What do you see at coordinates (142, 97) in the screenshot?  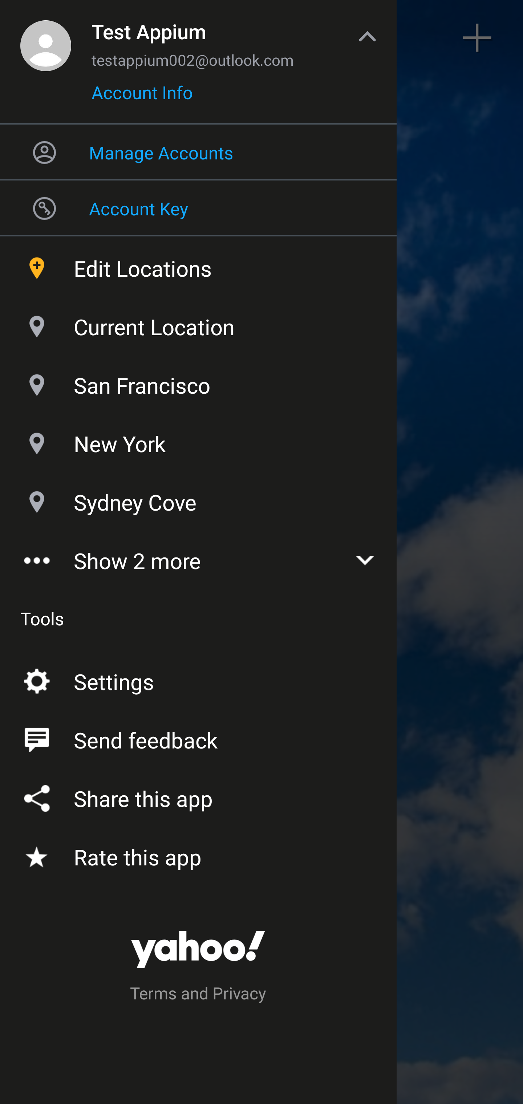 I see `Account Info` at bounding box center [142, 97].